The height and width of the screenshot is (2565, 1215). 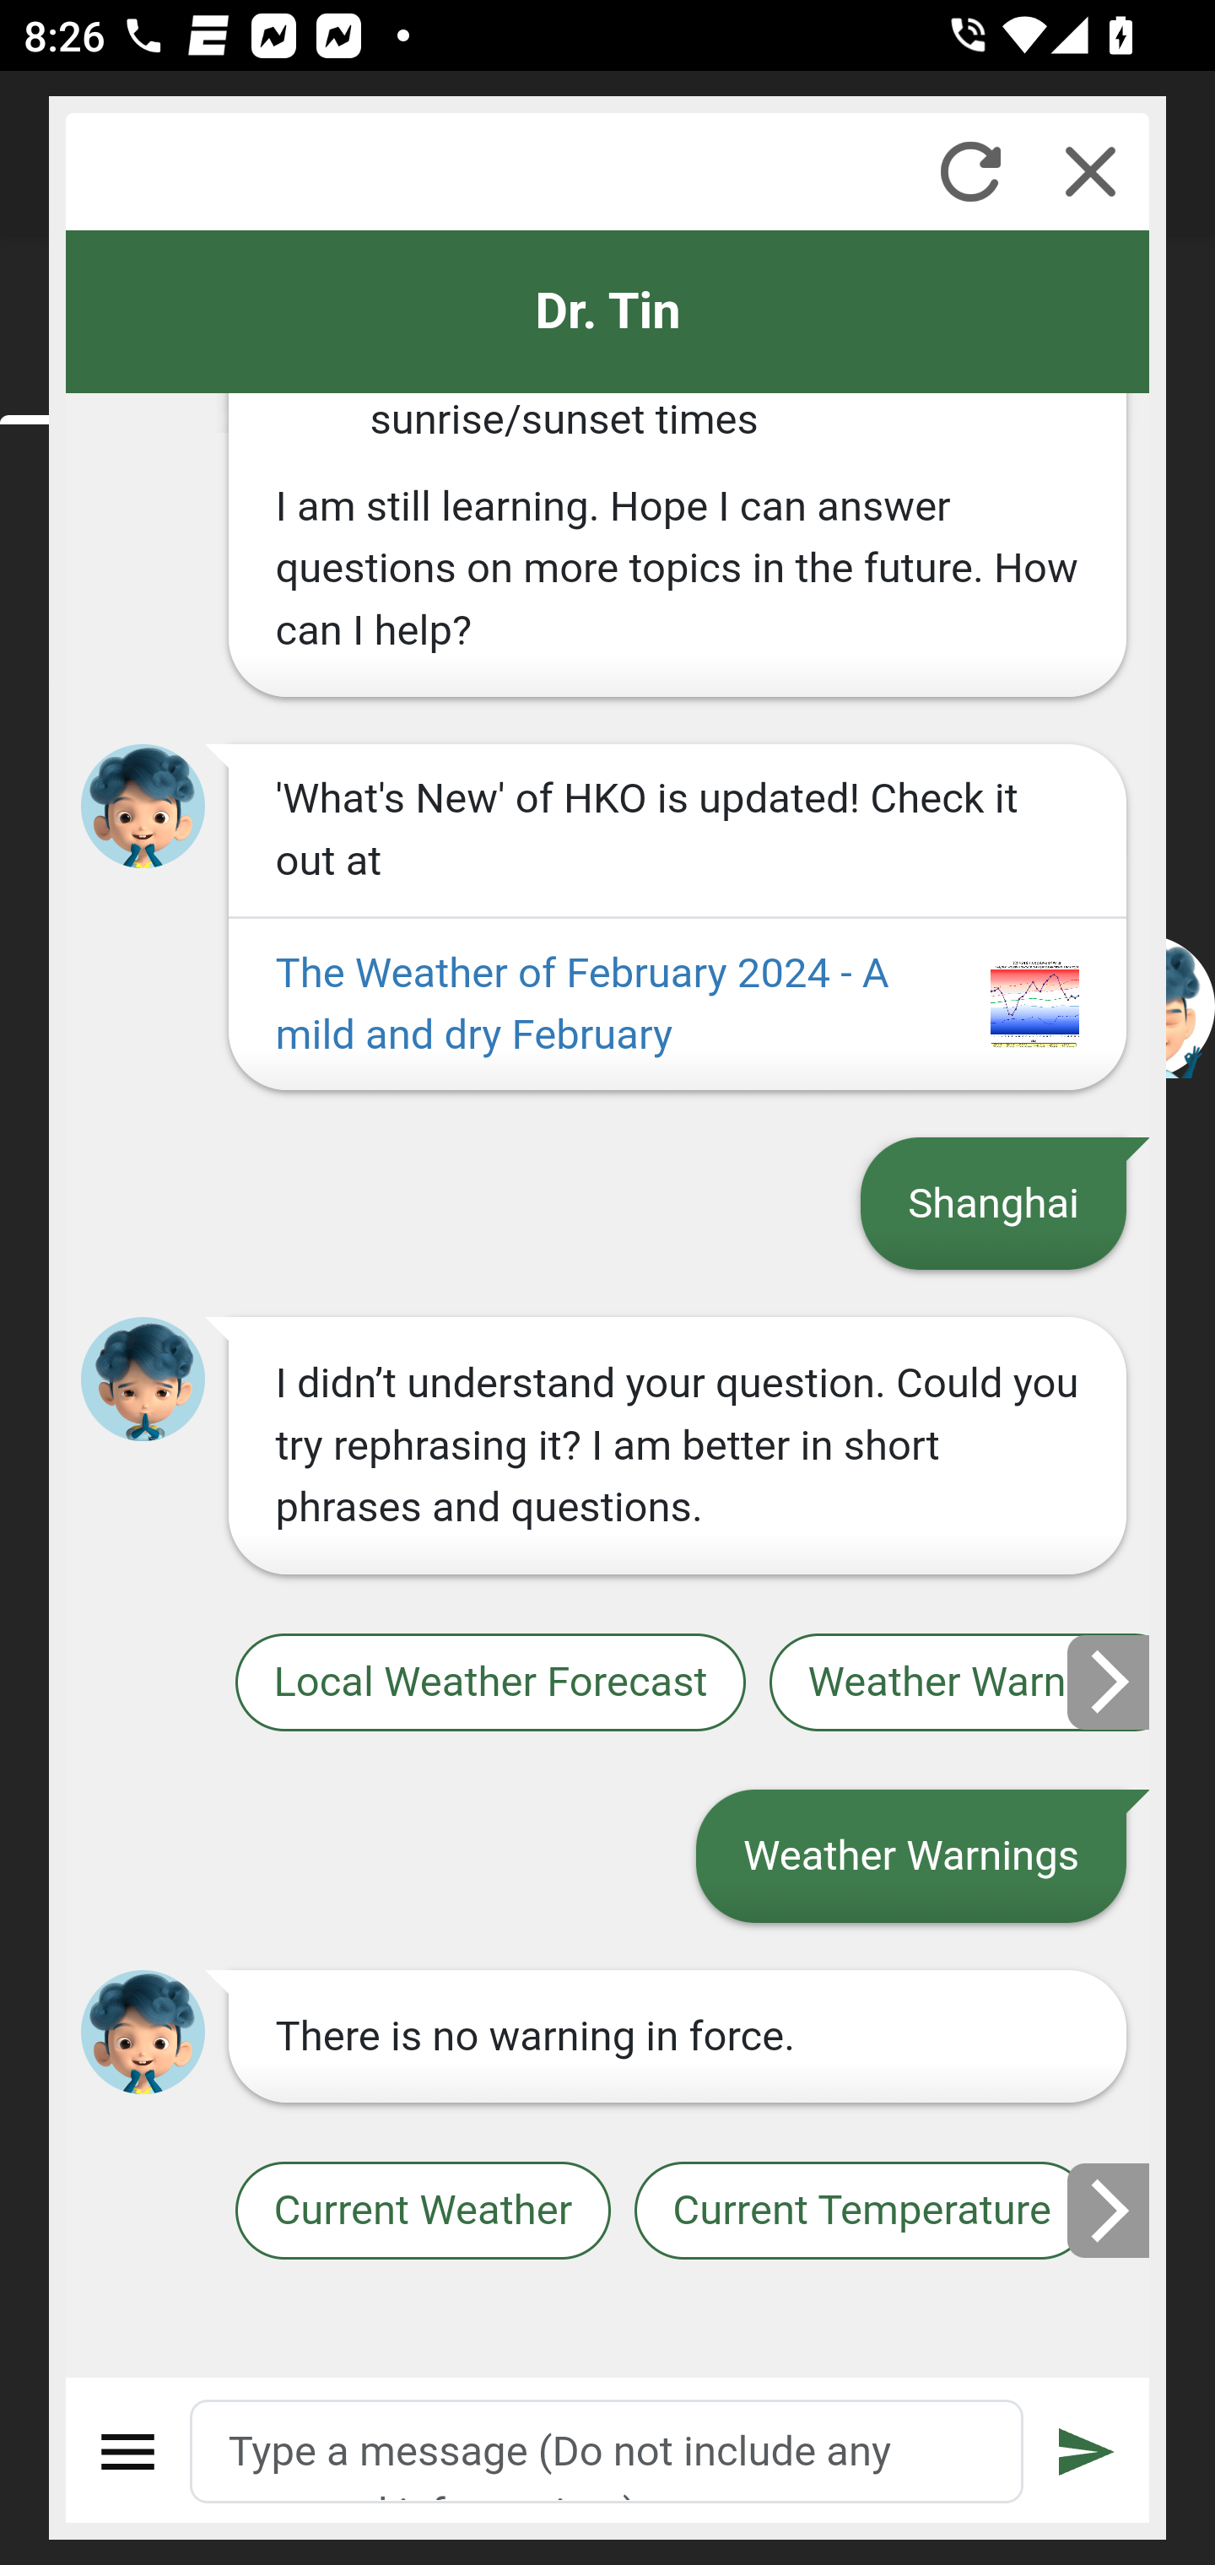 What do you see at coordinates (489, 1682) in the screenshot?
I see `Local Weather Forecast` at bounding box center [489, 1682].